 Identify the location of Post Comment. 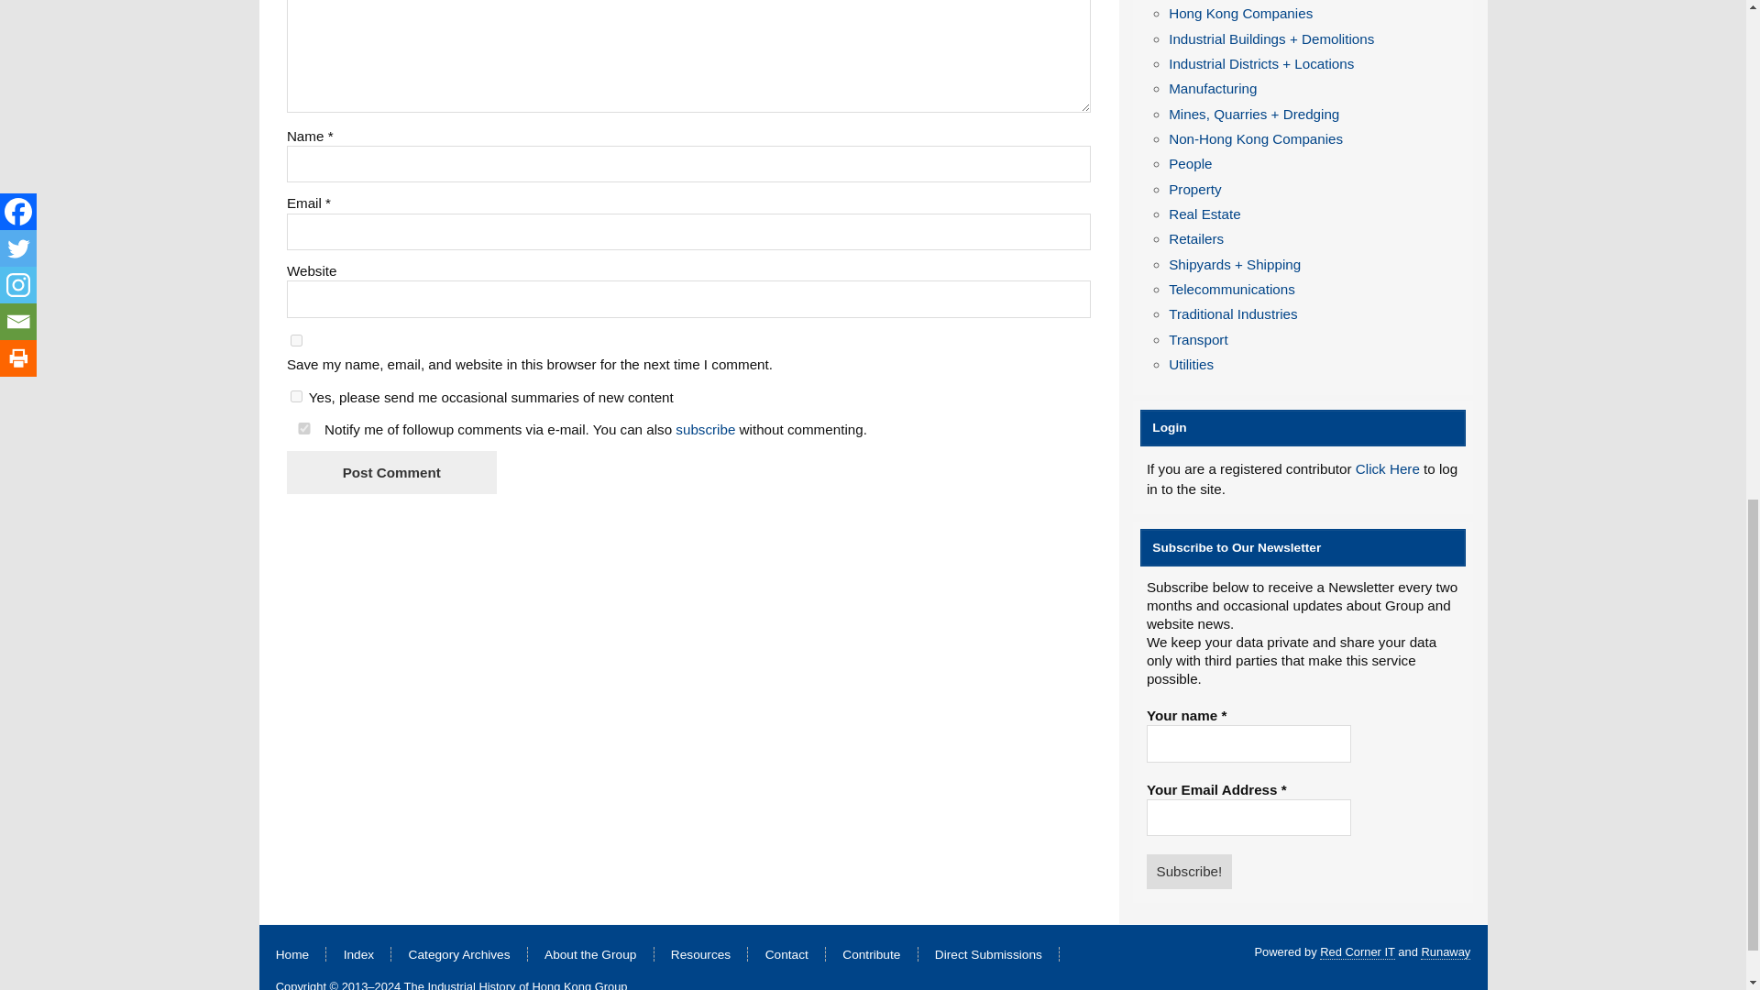
(390, 472).